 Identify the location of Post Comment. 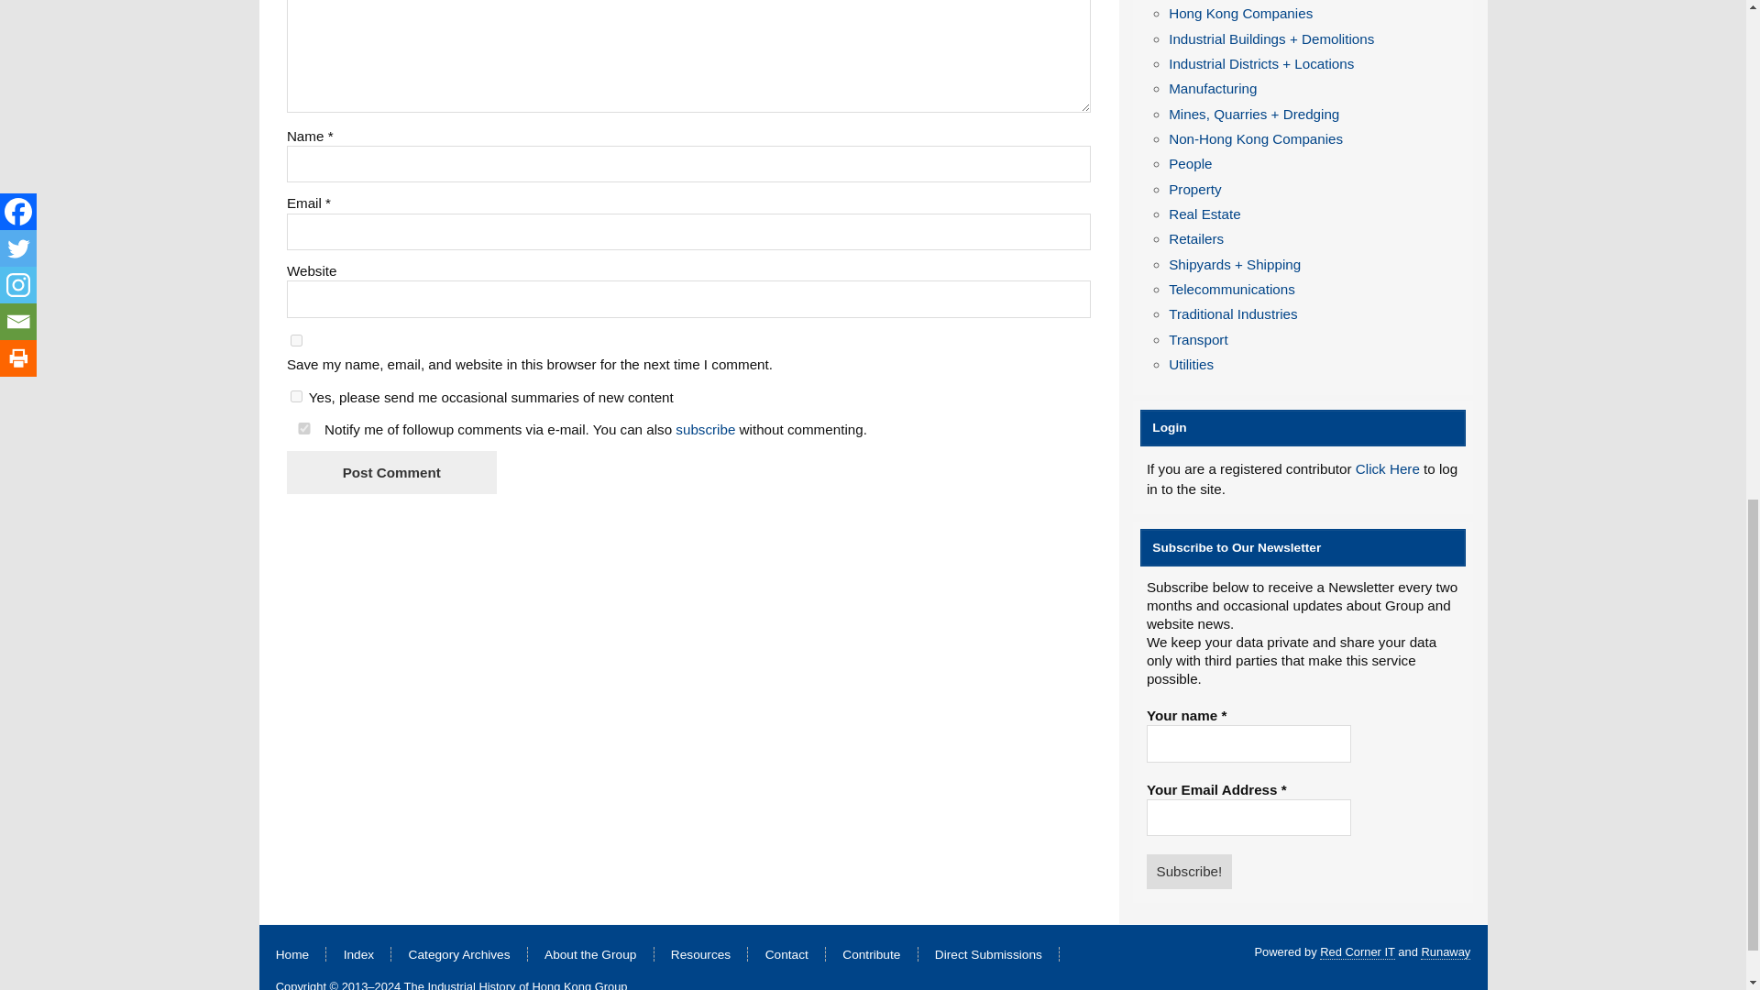
(390, 472).